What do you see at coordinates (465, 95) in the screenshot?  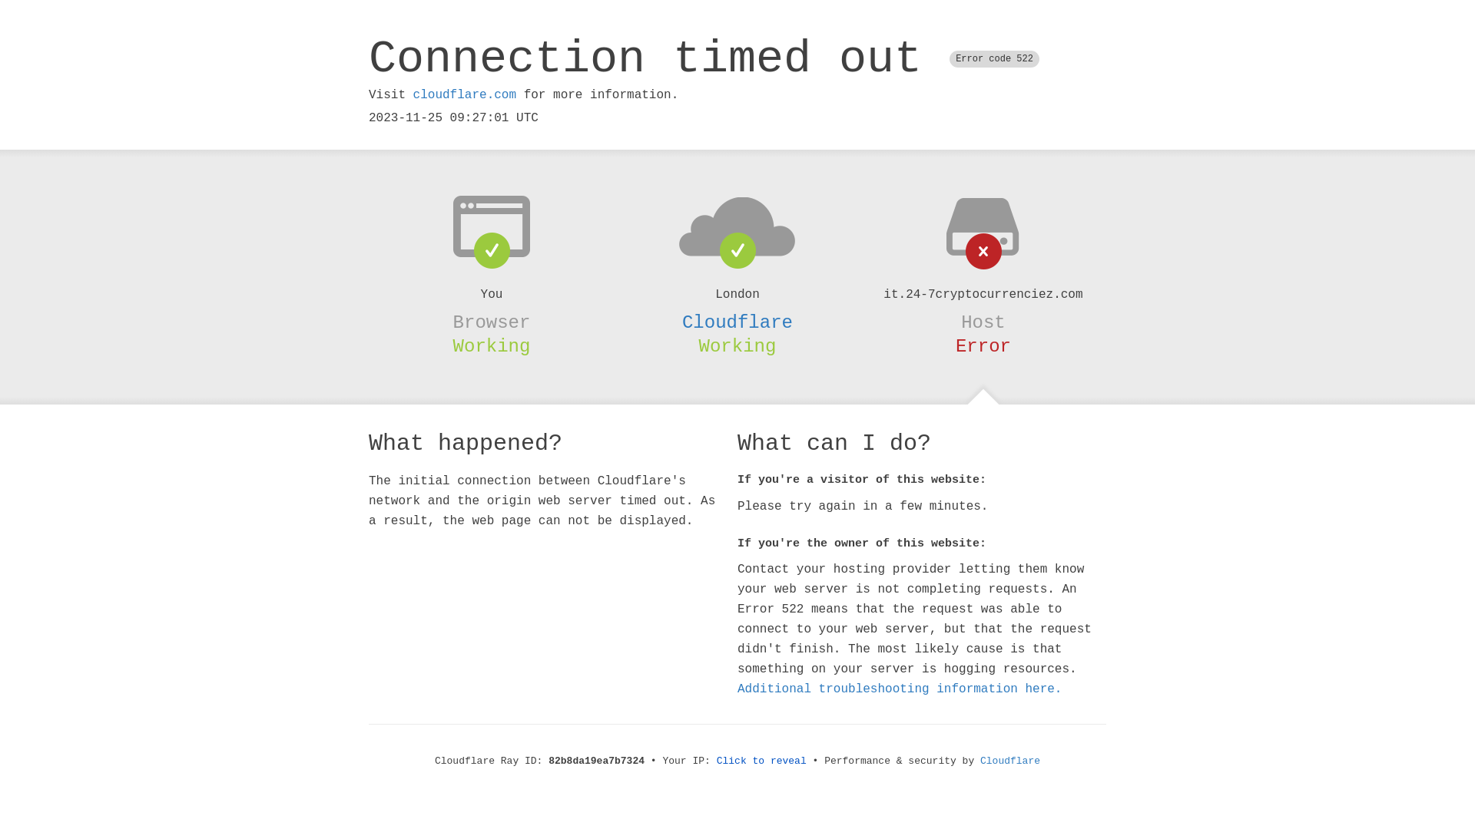 I see `cloudflare.com` at bounding box center [465, 95].